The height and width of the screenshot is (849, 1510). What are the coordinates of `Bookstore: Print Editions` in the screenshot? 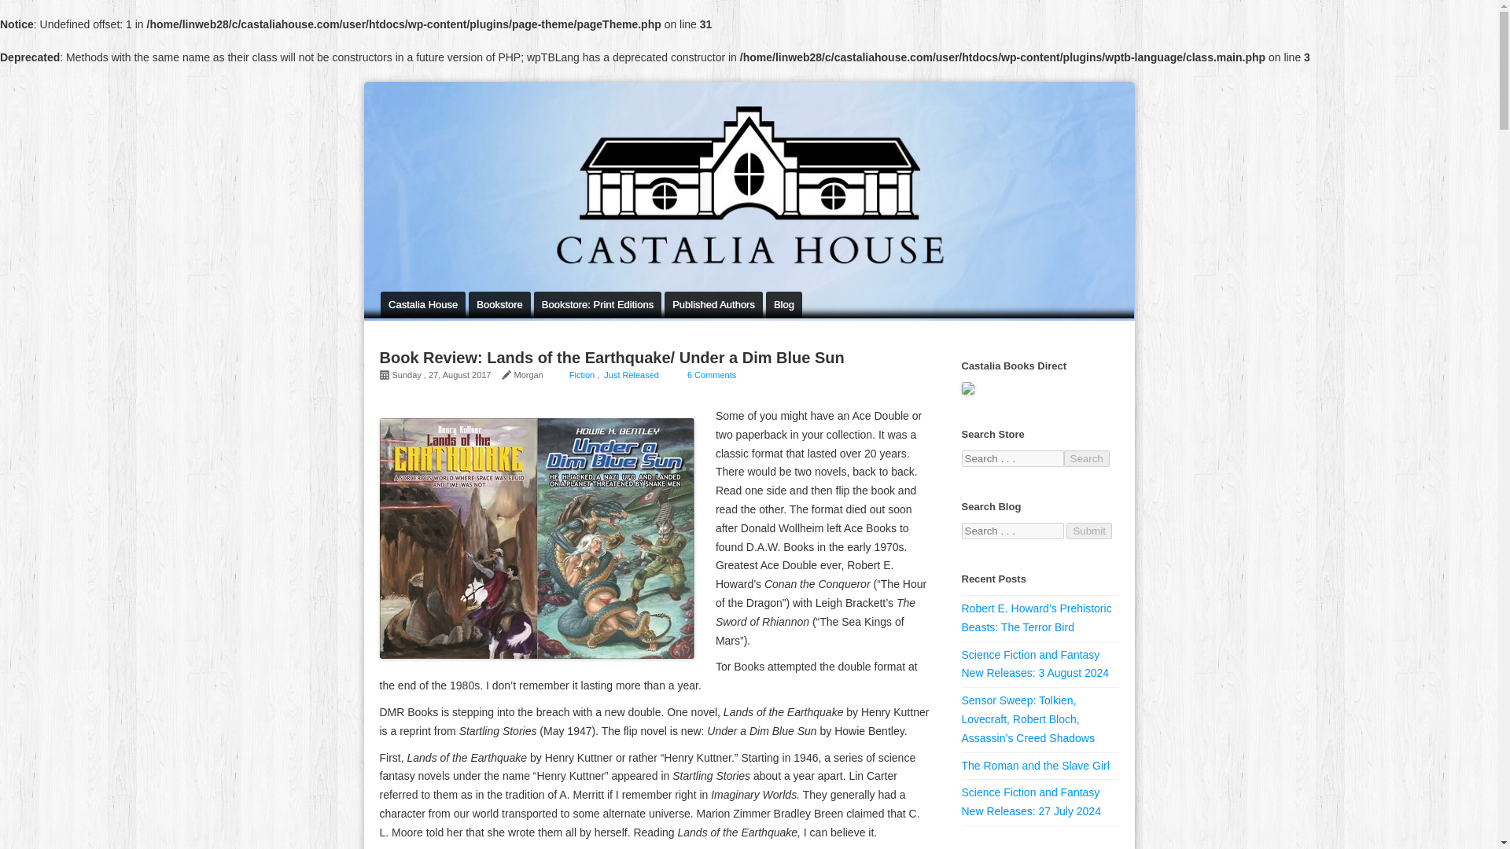 It's located at (598, 305).